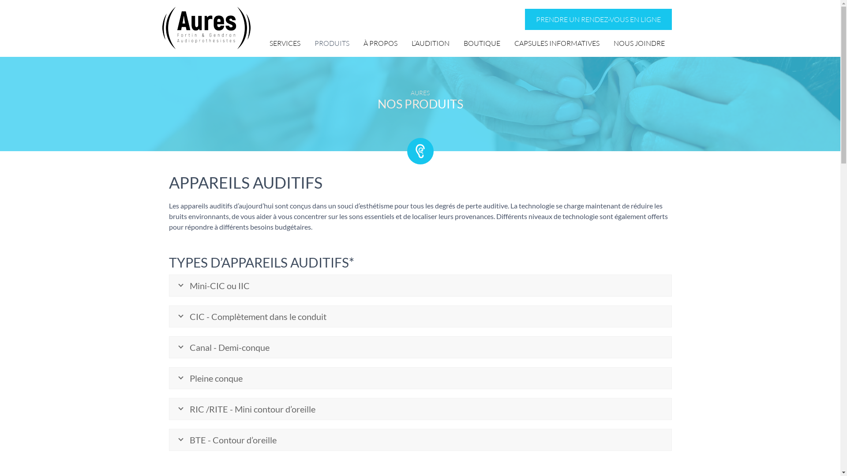 The width and height of the screenshot is (847, 476). Describe the element at coordinates (557, 43) in the screenshot. I see `CAPSULES INFORMATIVES` at that location.